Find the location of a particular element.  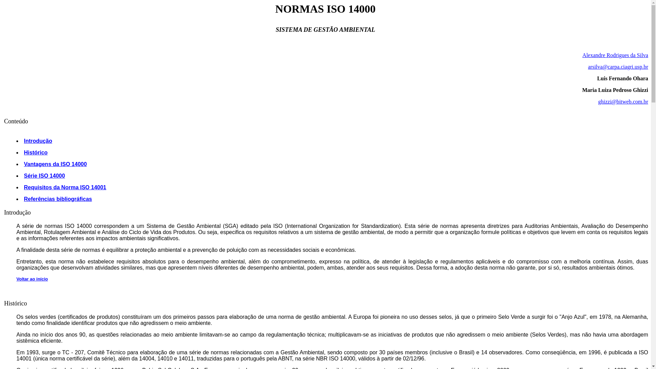

ghizzi@bitweb.com.br is located at coordinates (623, 102).